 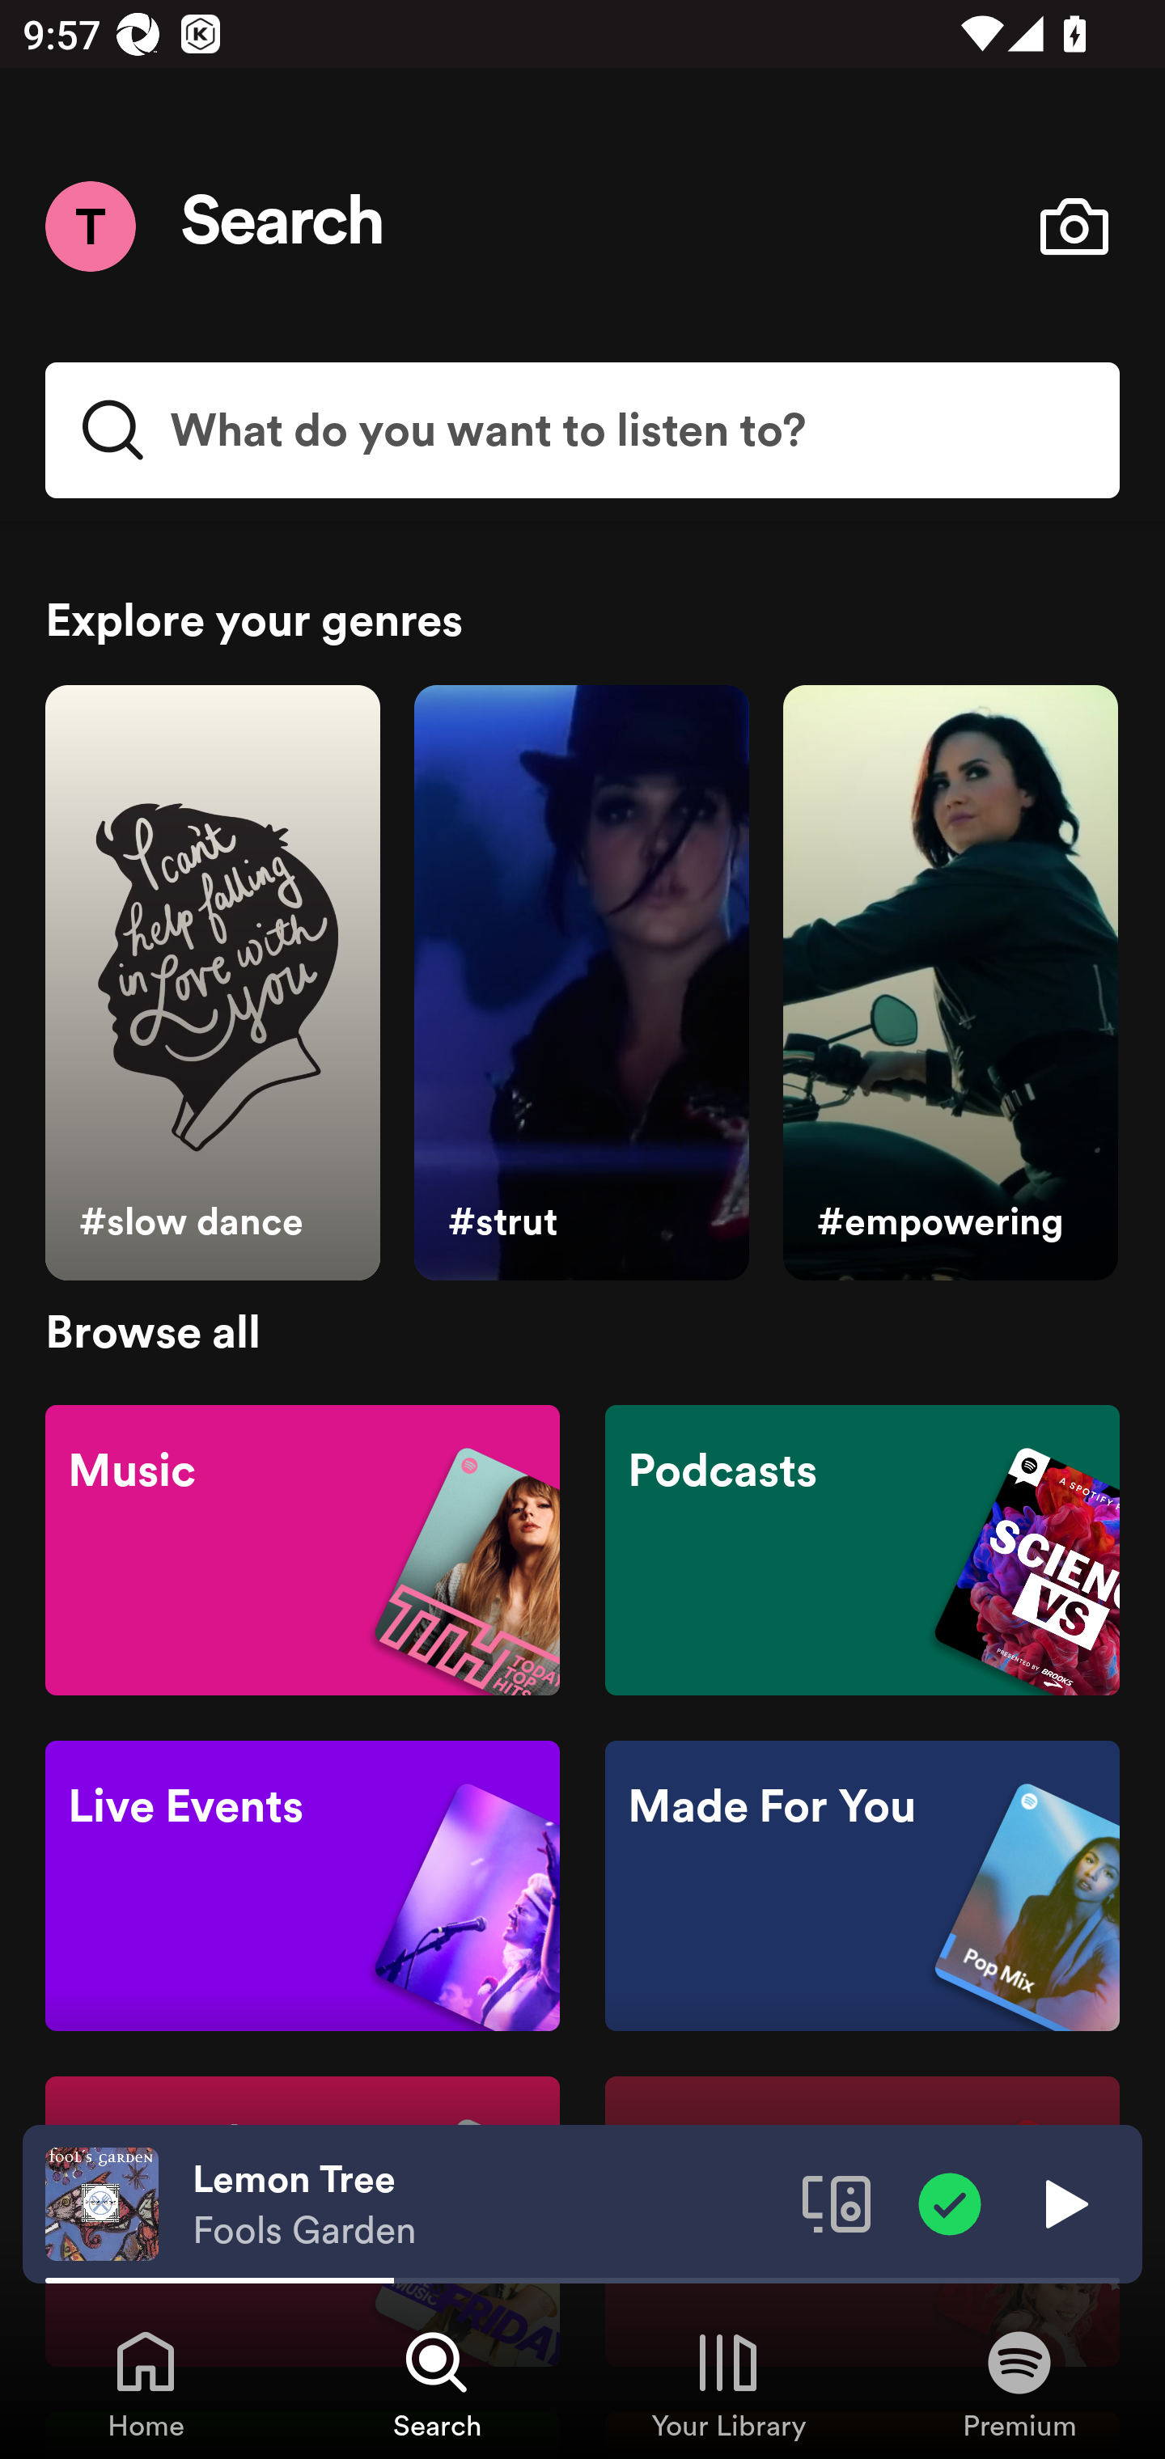 I want to click on Connect to a device. Opens the devices menu, so click(x=837, y=2203).